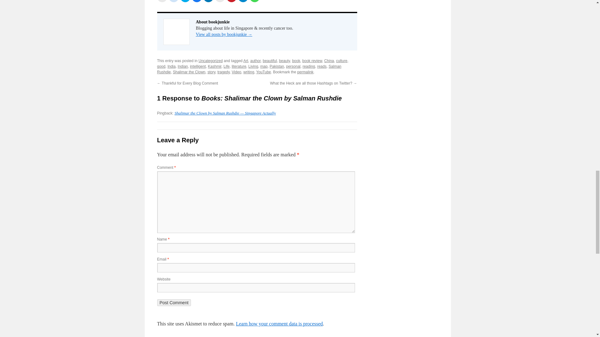 The image size is (600, 337). What do you see at coordinates (220, 1) in the screenshot?
I see `Click to print` at bounding box center [220, 1].